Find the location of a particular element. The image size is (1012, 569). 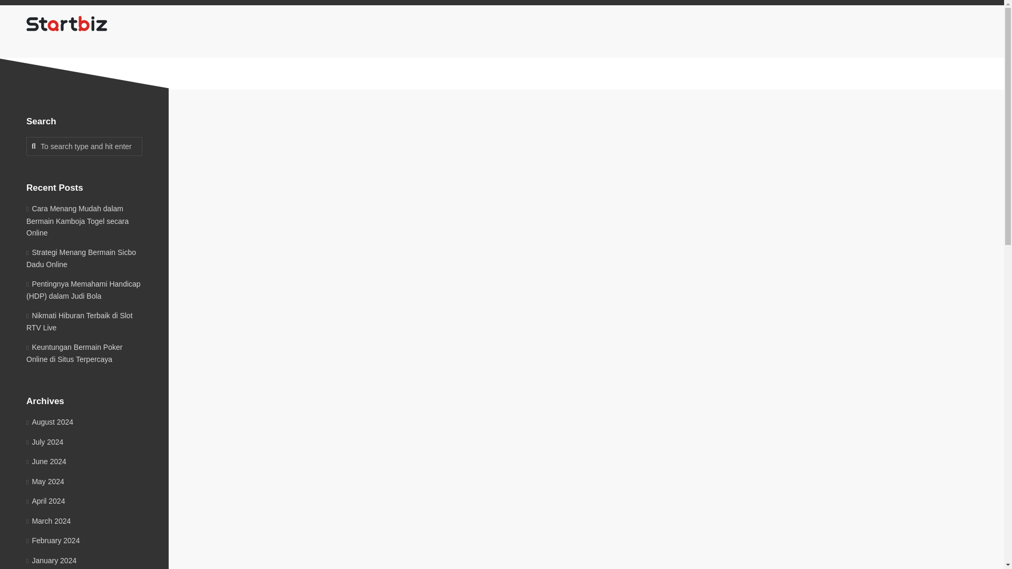

July 2024 is located at coordinates (44, 442).